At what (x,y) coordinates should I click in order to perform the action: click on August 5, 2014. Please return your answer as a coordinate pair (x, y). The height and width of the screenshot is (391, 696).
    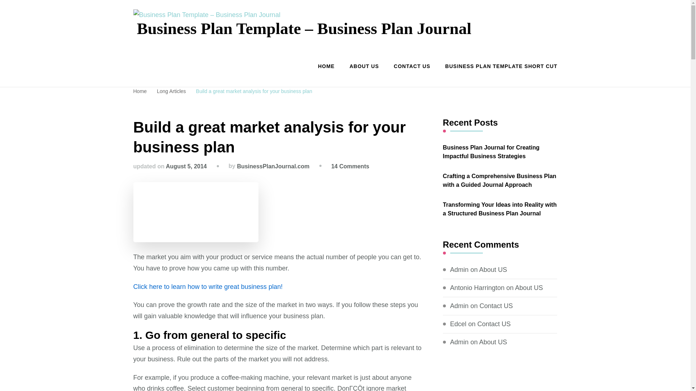
    Looking at the image, I should click on (186, 166).